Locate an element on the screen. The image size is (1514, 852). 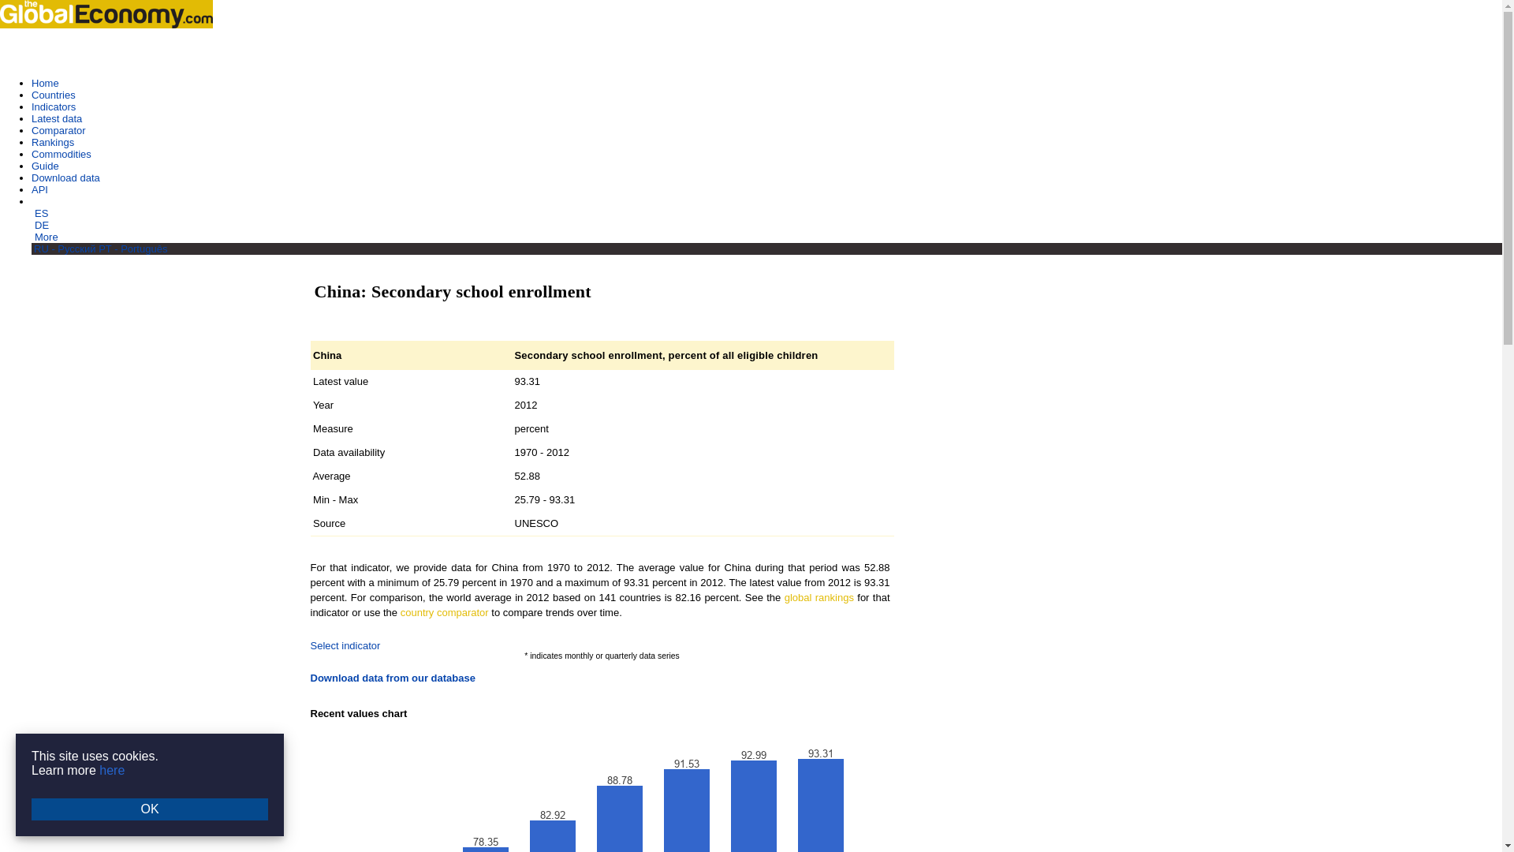
country comparator is located at coordinates (445, 612).